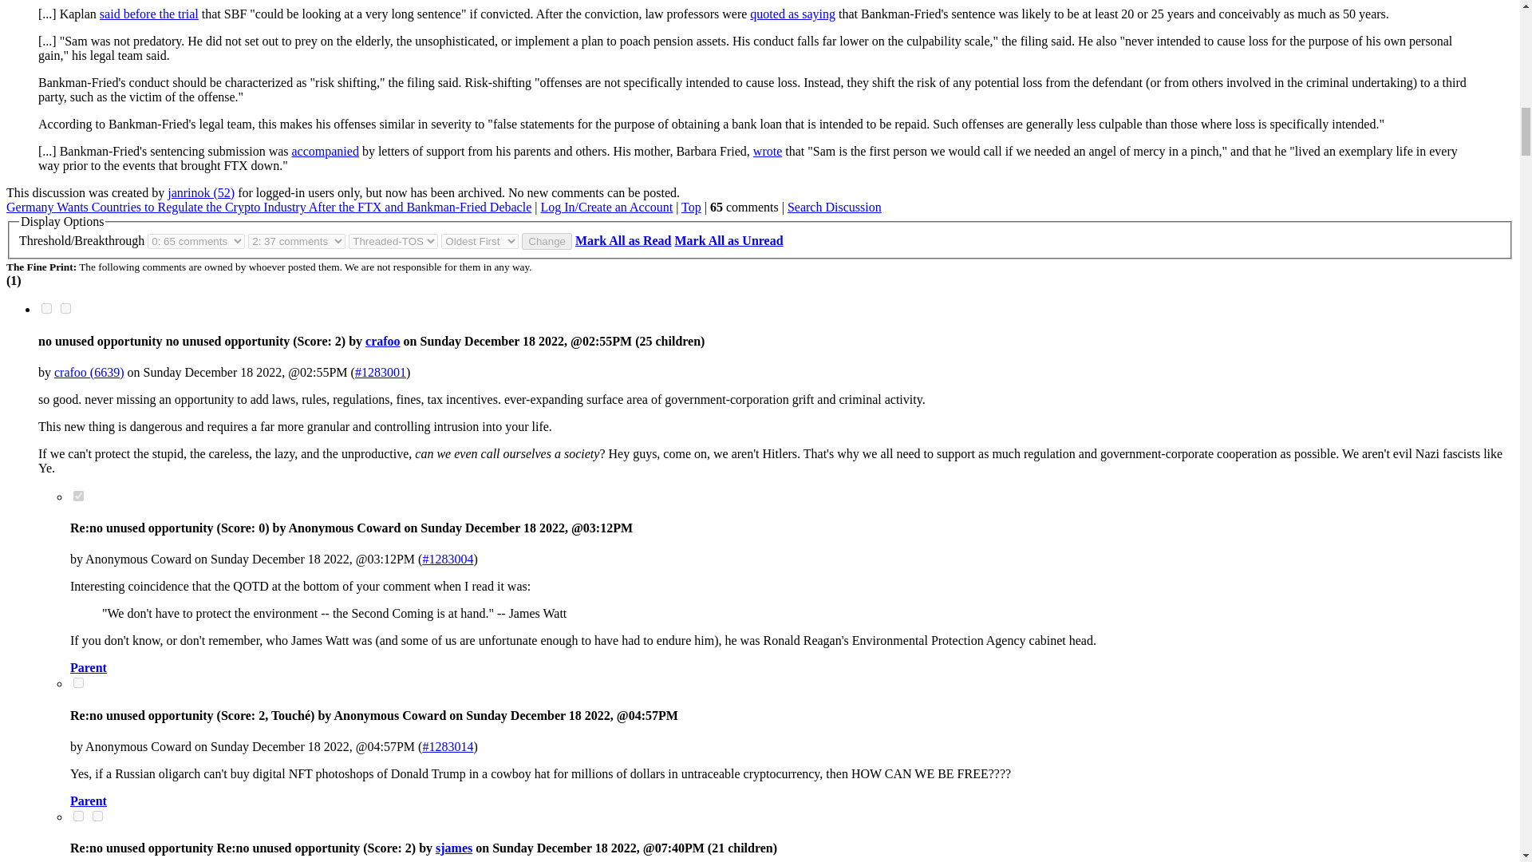 The image size is (1532, 862). I want to click on on, so click(78, 495).